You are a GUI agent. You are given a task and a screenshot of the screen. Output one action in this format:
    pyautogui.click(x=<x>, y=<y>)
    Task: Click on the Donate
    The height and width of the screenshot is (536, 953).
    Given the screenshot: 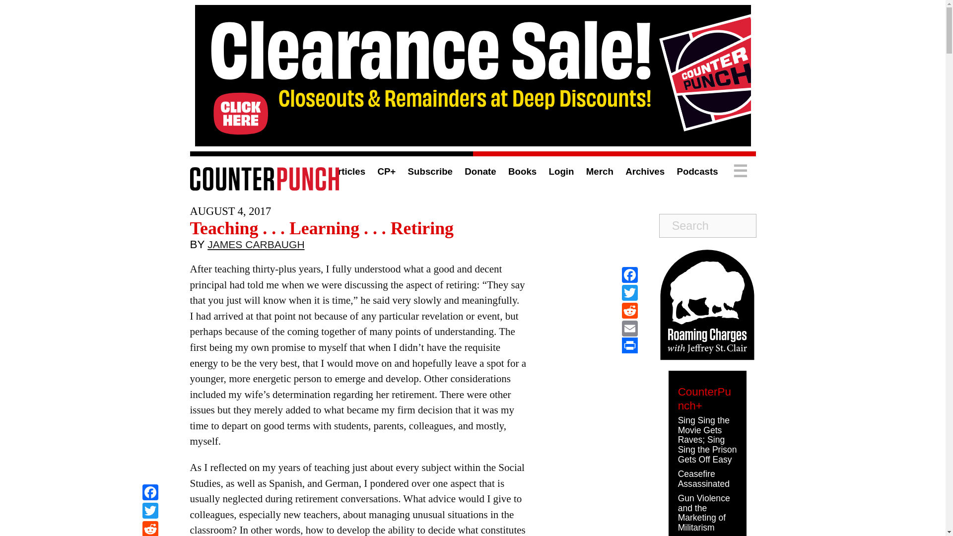 What is the action you would take?
    pyautogui.click(x=480, y=171)
    